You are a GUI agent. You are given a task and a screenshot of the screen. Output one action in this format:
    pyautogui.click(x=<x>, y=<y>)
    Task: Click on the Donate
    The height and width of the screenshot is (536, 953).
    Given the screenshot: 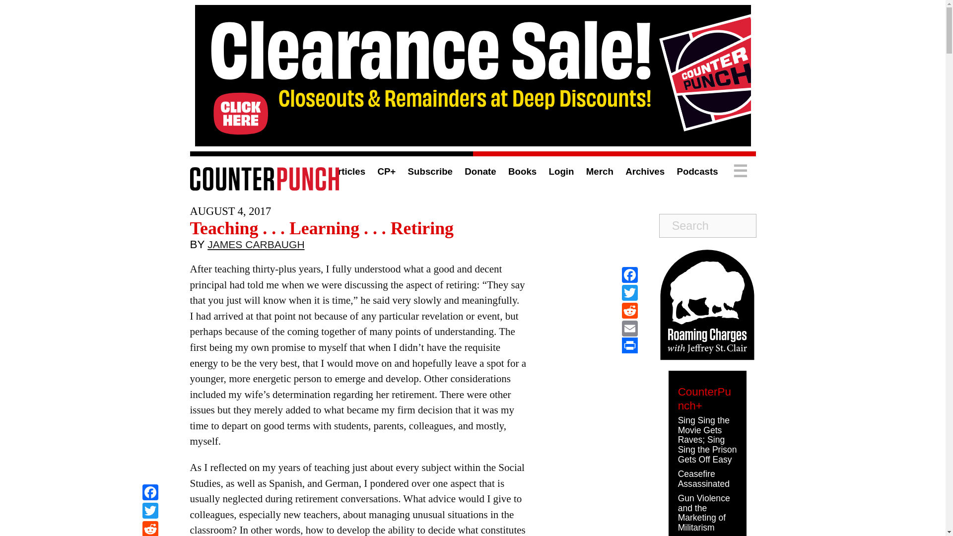 What is the action you would take?
    pyautogui.click(x=480, y=171)
    